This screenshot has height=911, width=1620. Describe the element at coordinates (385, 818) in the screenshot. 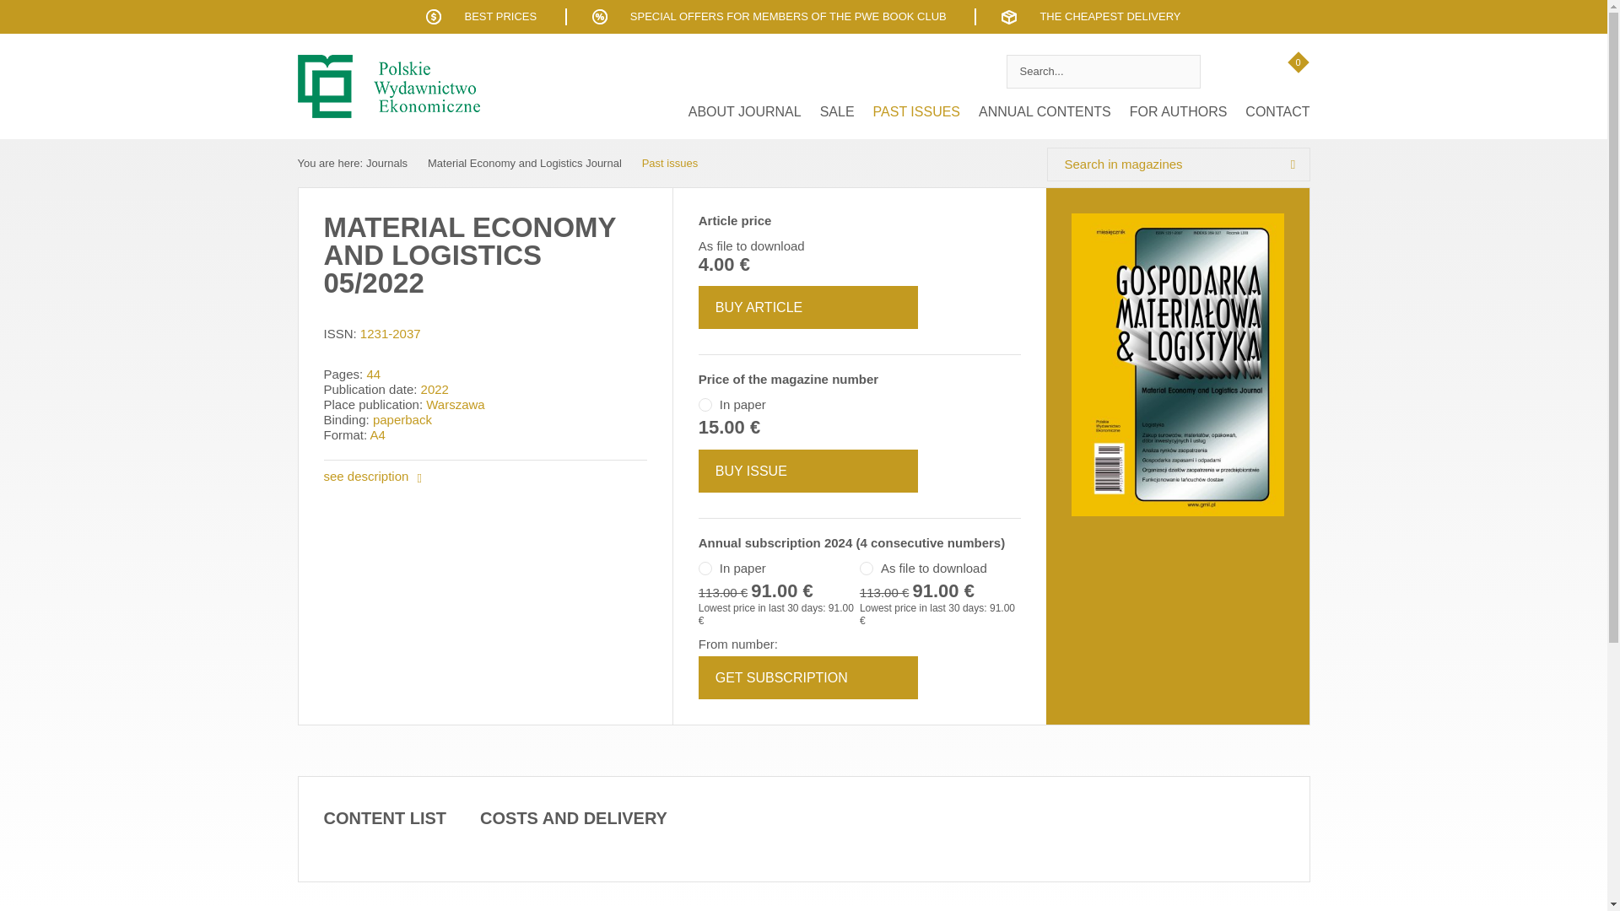

I see `CONTENT LIST` at that location.